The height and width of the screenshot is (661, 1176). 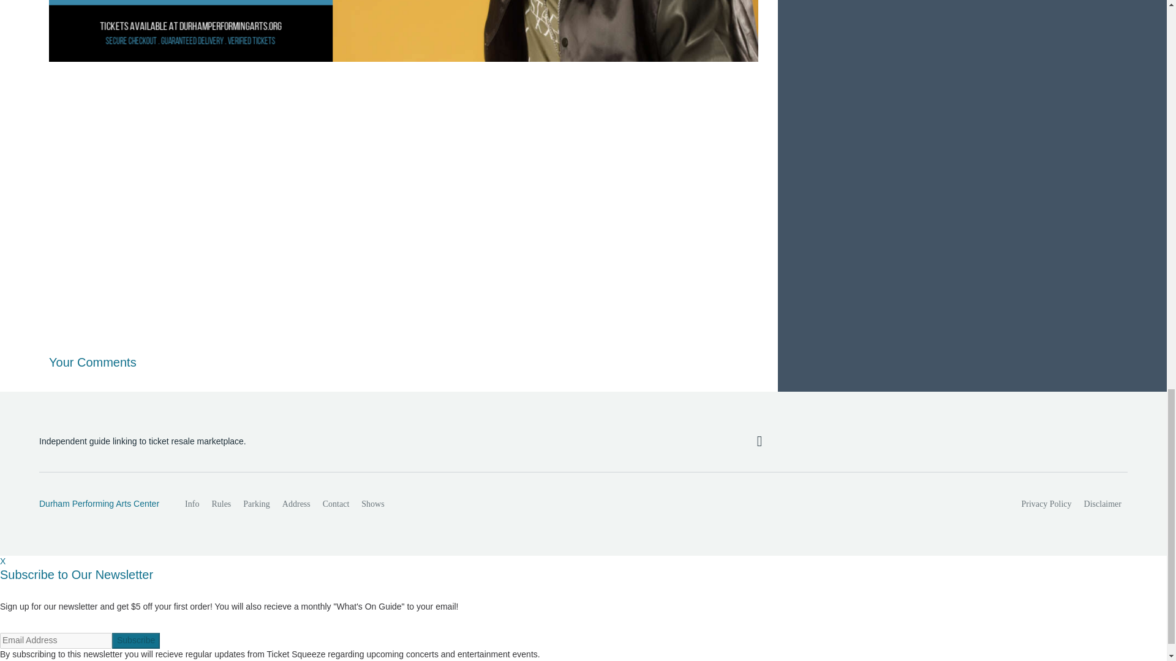 What do you see at coordinates (372, 504) in the screenshot?
I see `Shows` at bounding box center [372, 504].